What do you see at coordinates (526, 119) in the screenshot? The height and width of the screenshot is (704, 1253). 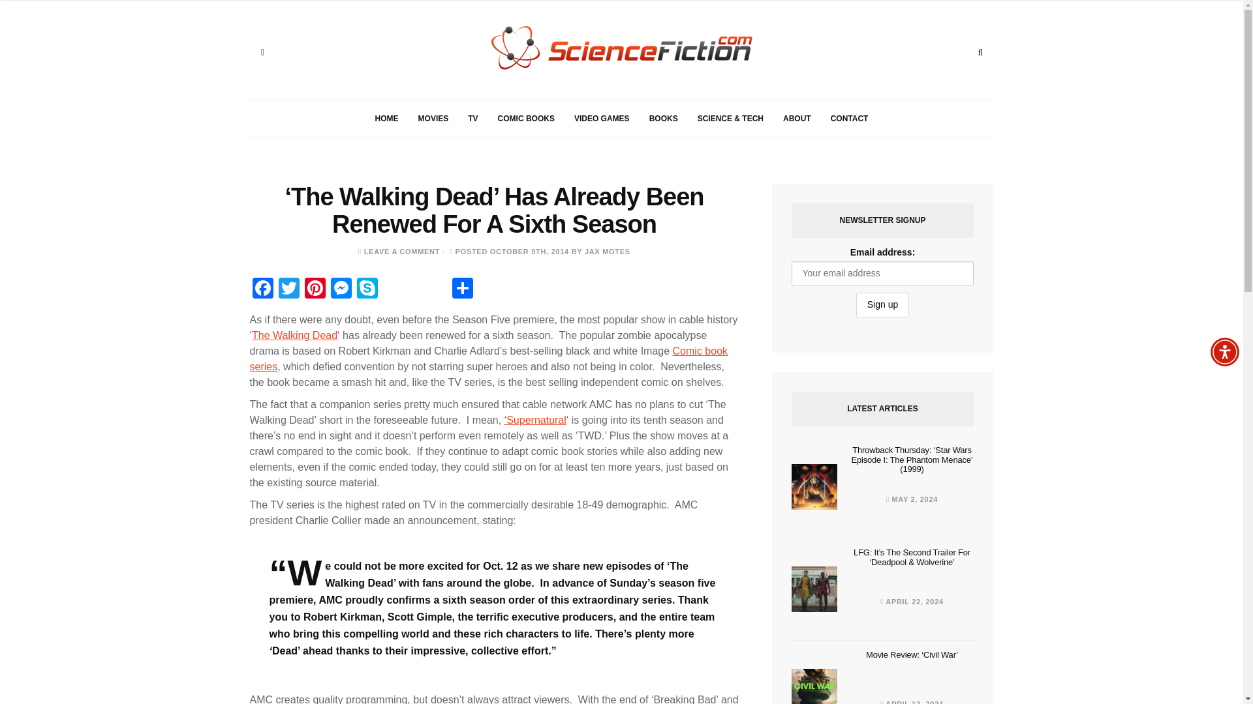 I see `COMIC BOOKS` at bounding box center [526, 119].